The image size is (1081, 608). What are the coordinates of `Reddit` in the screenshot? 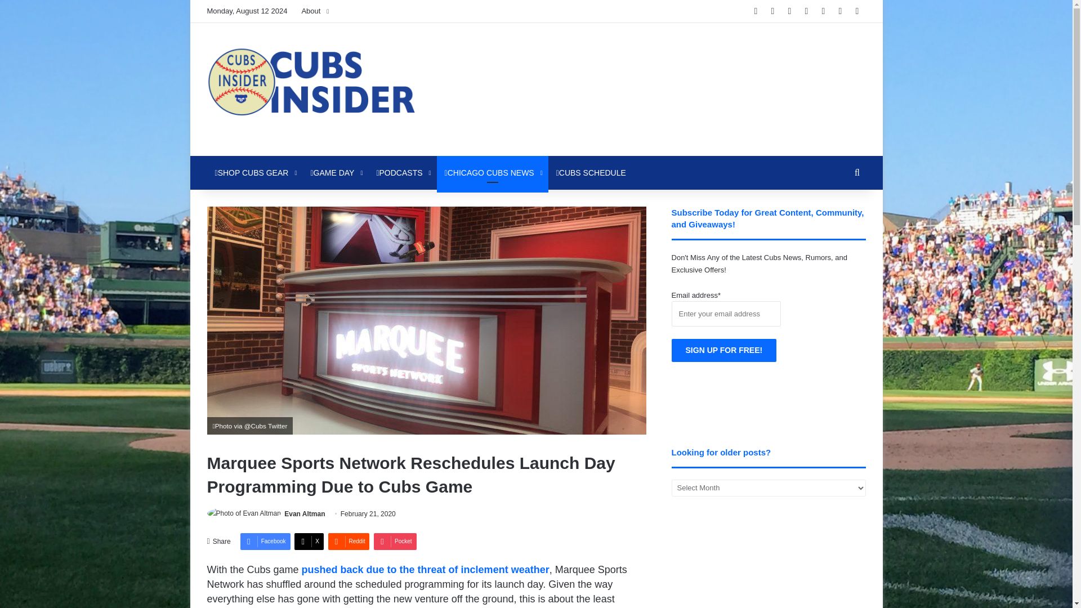 It's located at (348, 542).